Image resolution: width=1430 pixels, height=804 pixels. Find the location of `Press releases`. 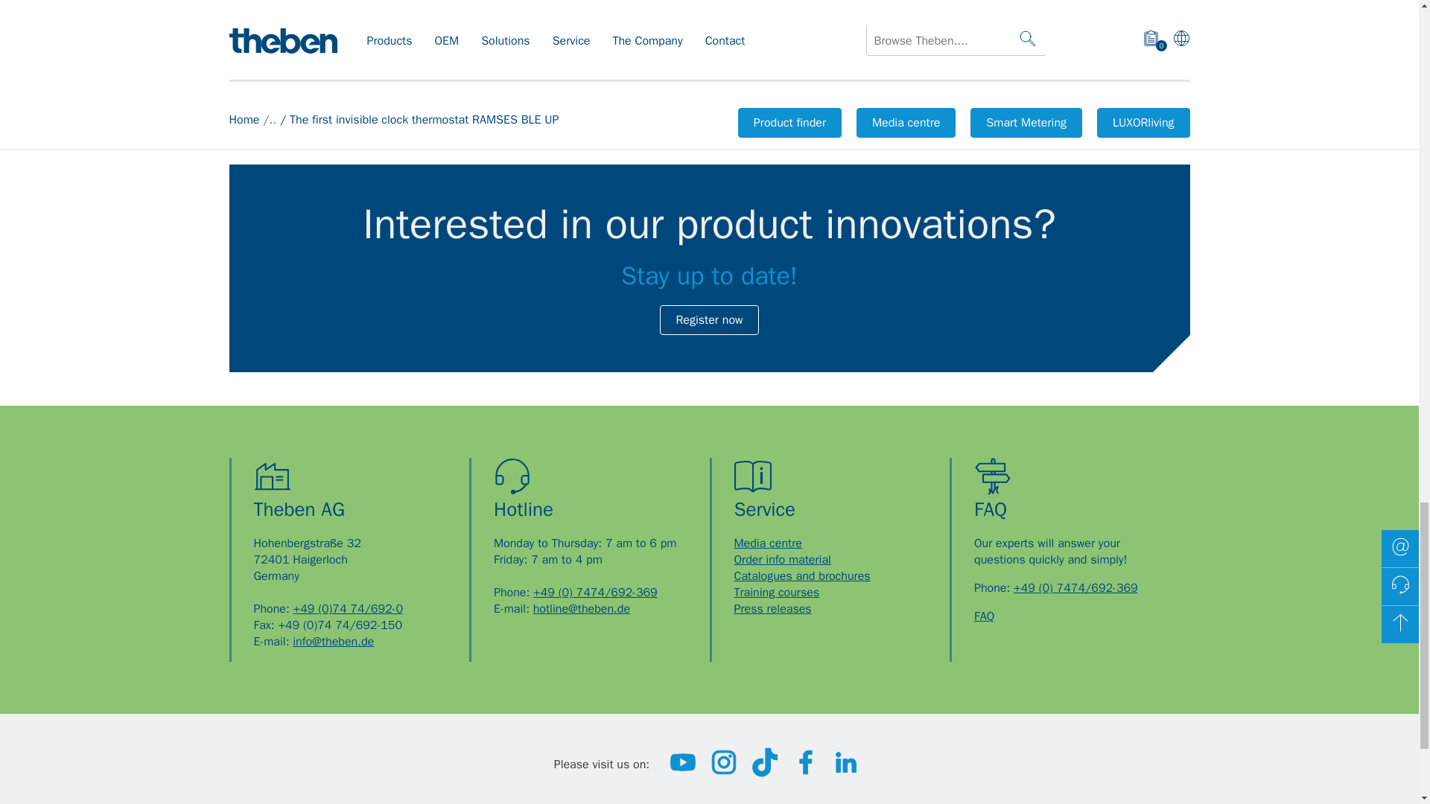

Press releases is located at coordinates (773, 609).